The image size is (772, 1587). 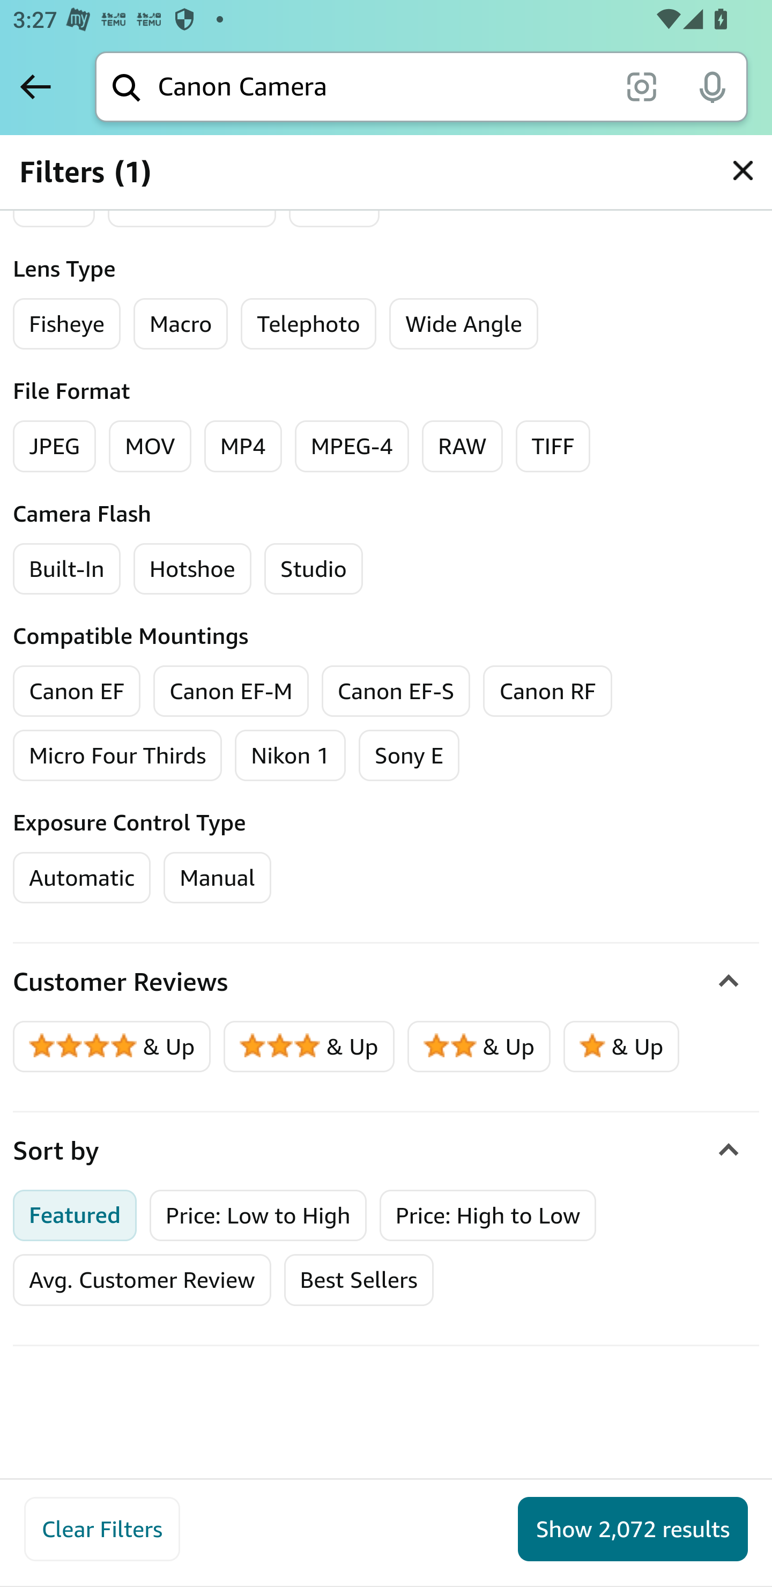 I want to click on Avg. Customer Review, so click(x=142, y=1280).